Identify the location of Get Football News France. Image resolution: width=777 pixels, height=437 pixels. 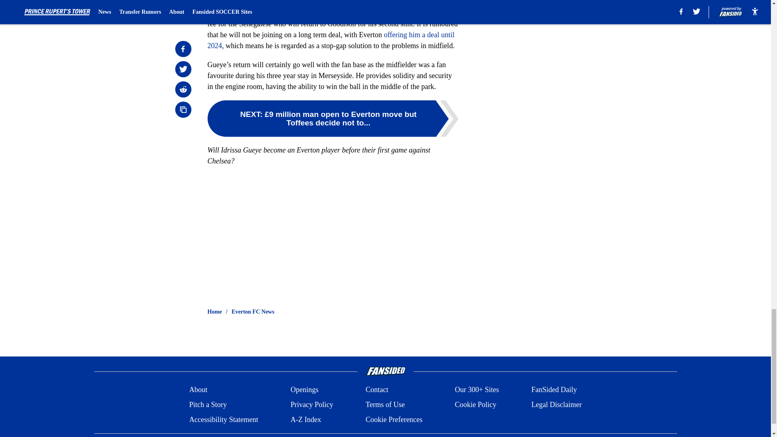
(333, 3).